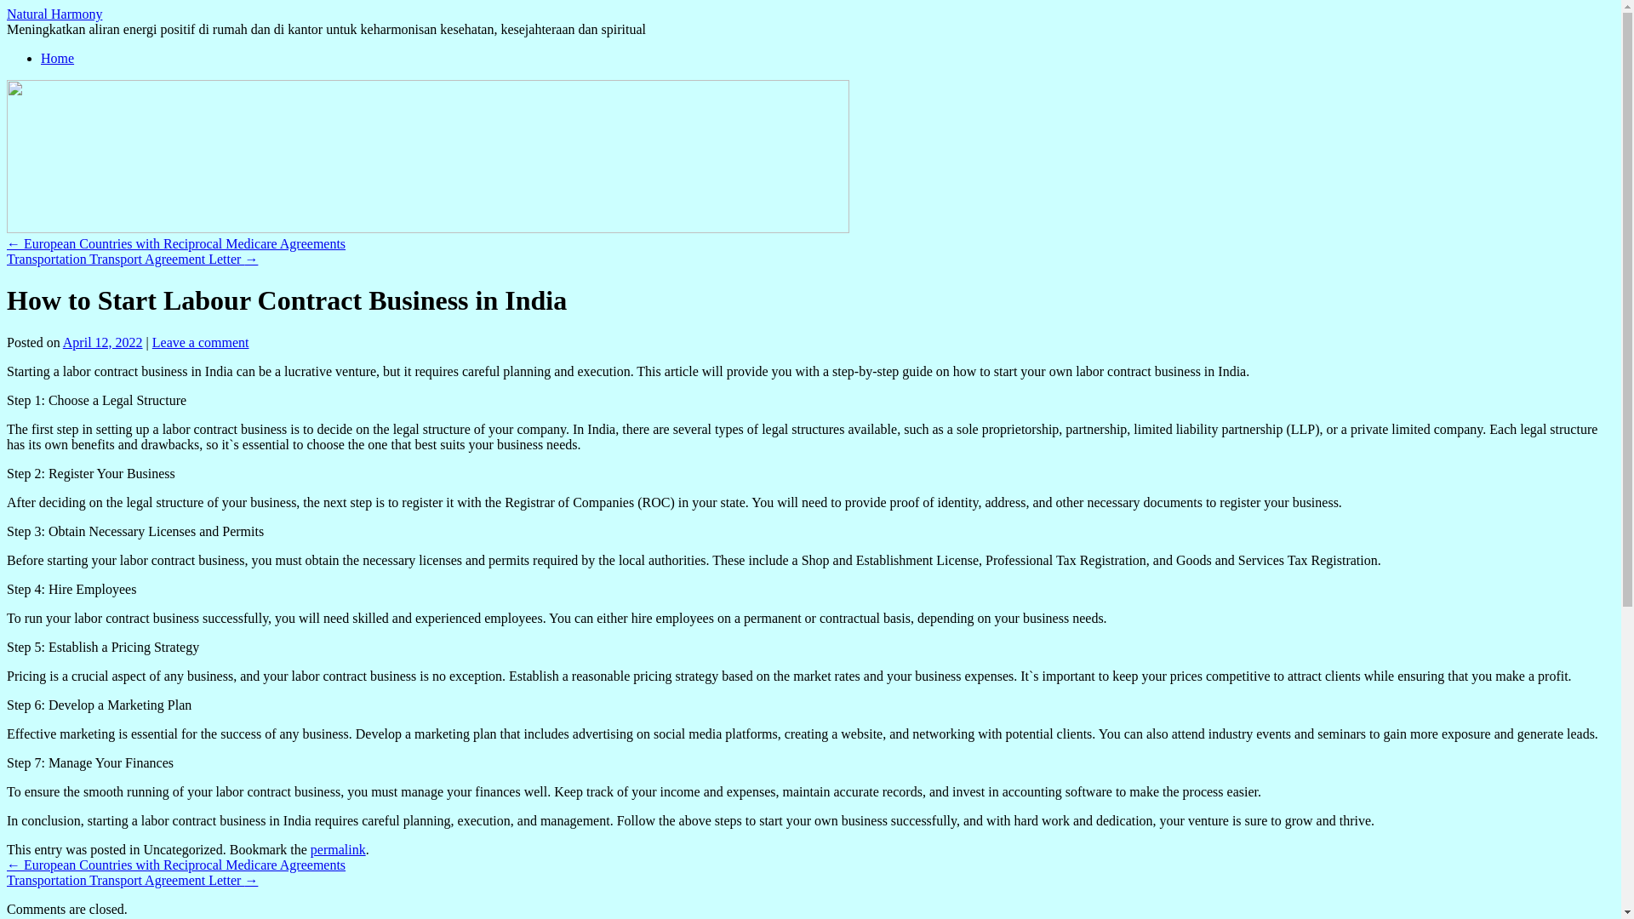 This screenshot has height=919, width=1634. I want to click on Natural Harmony, so click(54, 14).